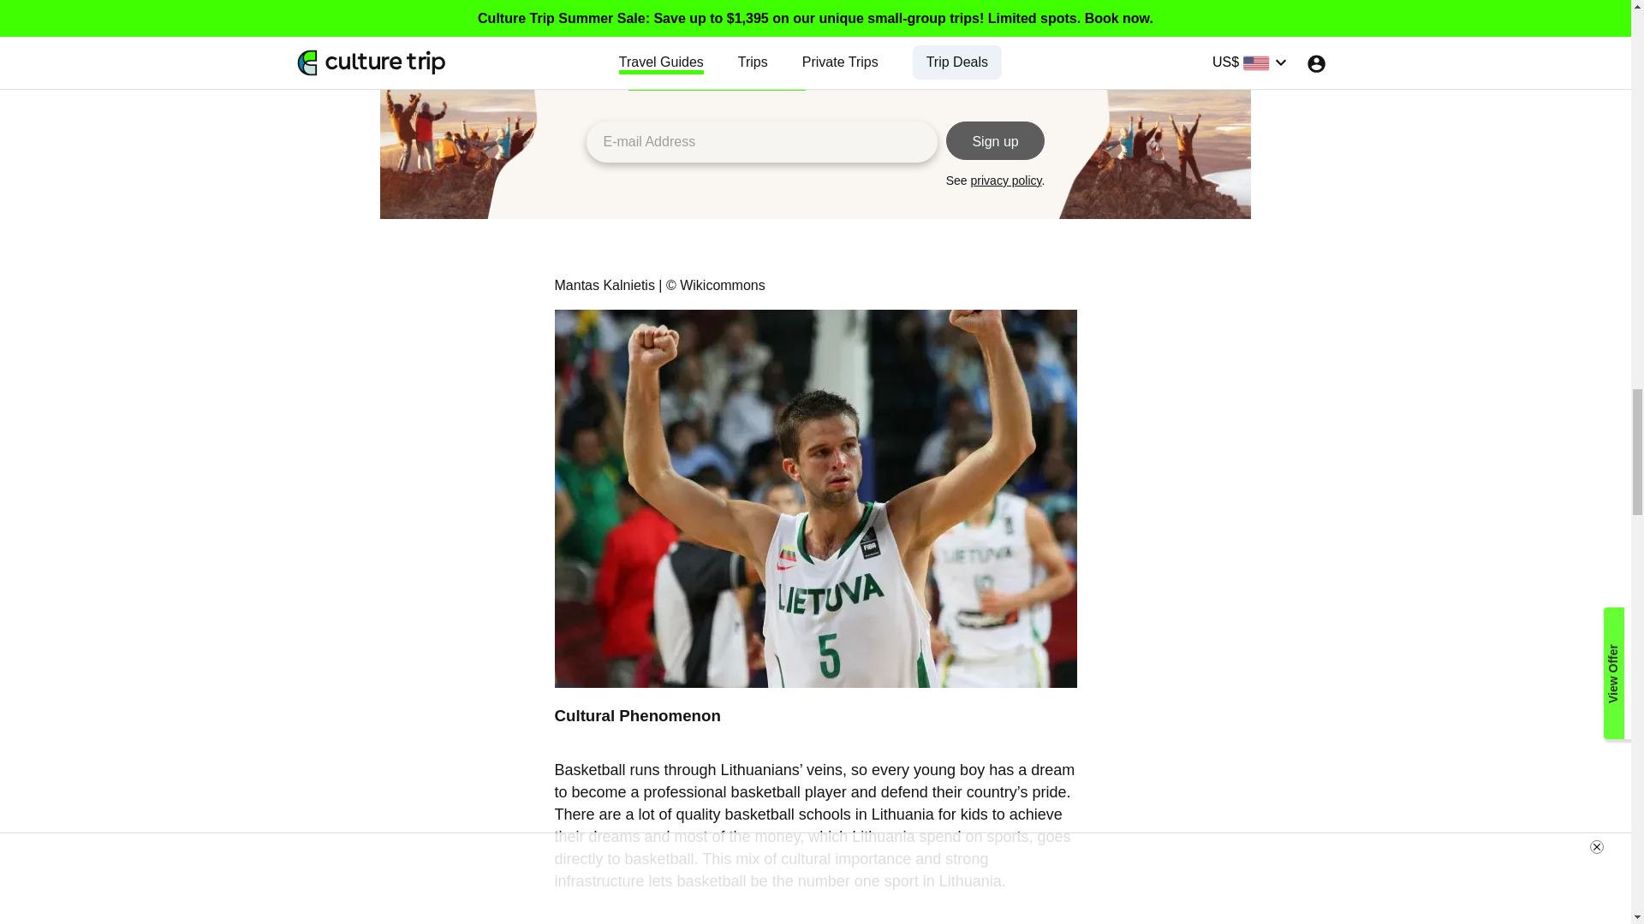 The height and width of the screenshot is (924, 1644). Describe the element at coordinates (1007, 181) in the screenshot. I see `privacy policy` at that location.